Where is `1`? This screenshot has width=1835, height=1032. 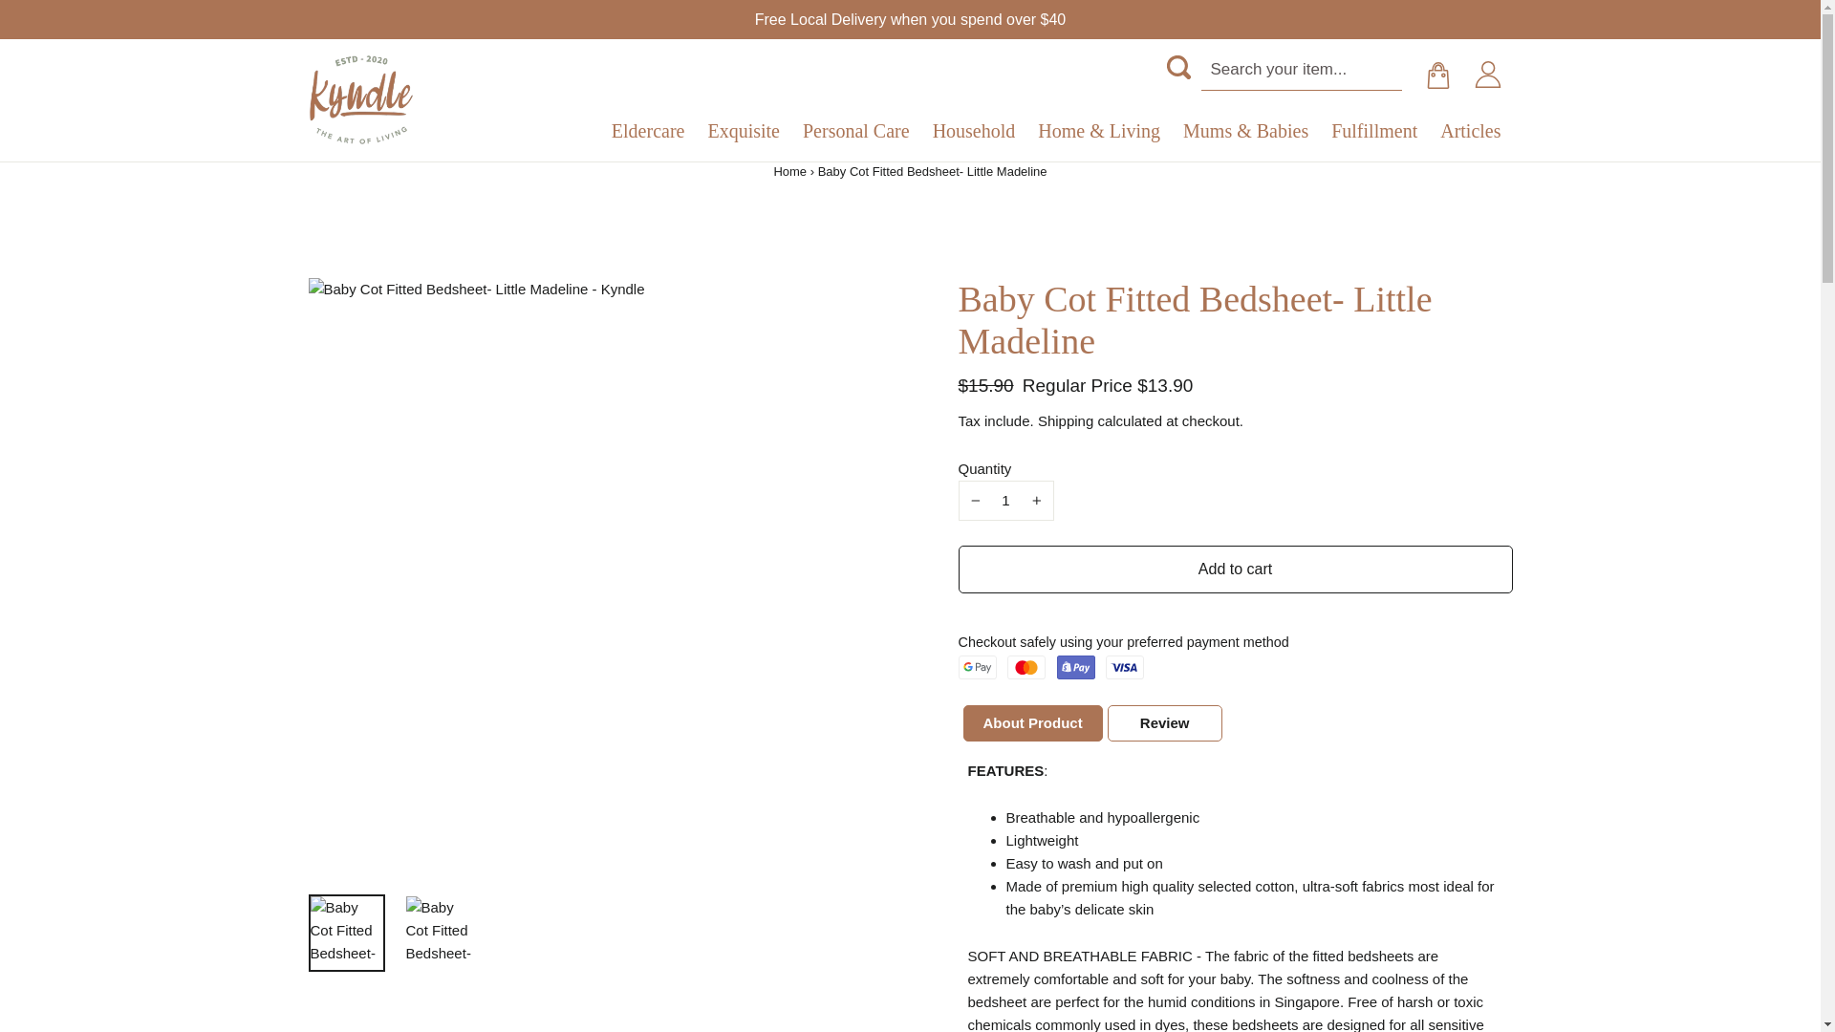
1 is located at coordinates (1005, 501).